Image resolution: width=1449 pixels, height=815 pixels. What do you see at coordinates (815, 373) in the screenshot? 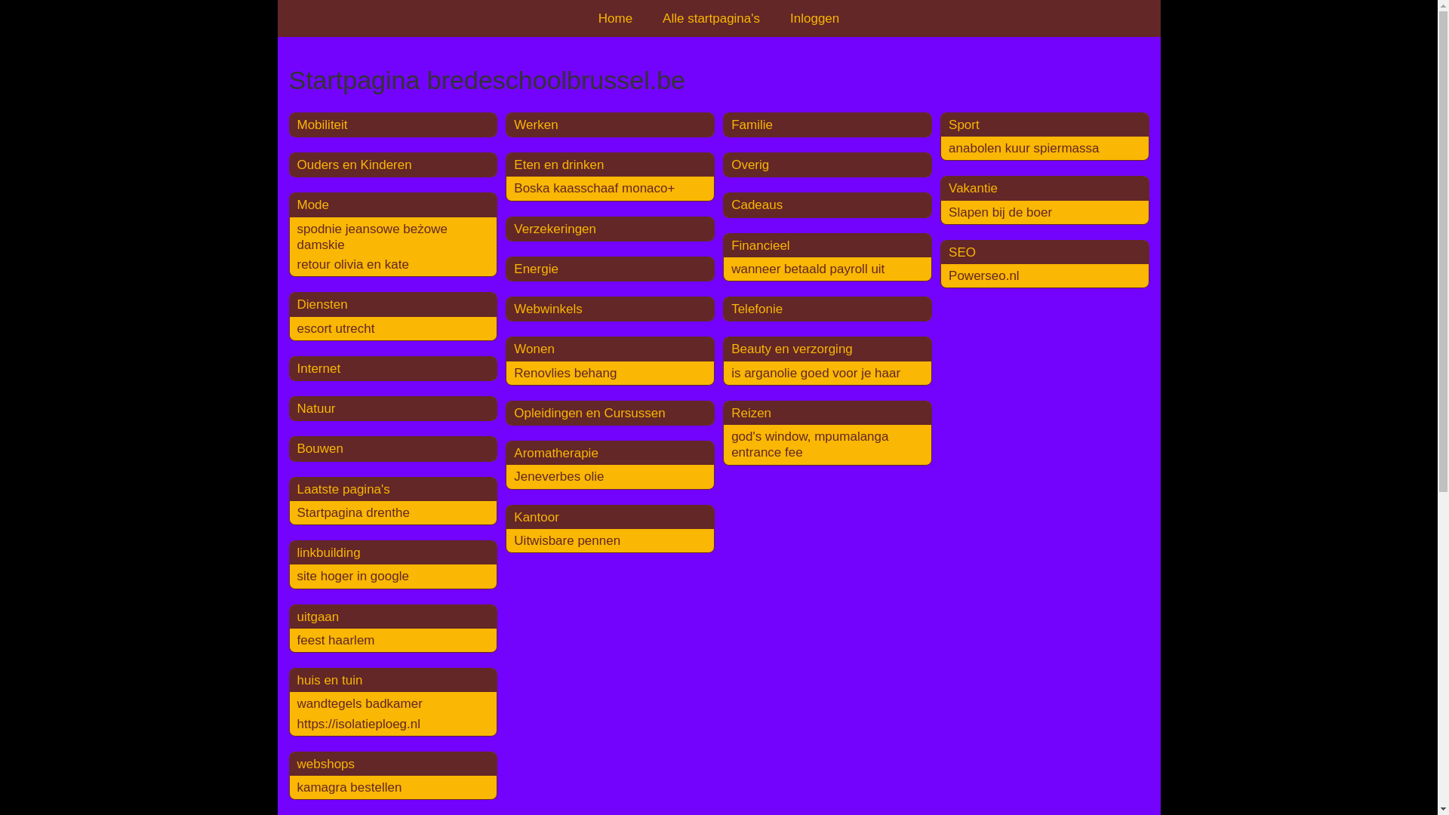
I see `is arganolie goed voor je haar` at bounding box center [815, 373].